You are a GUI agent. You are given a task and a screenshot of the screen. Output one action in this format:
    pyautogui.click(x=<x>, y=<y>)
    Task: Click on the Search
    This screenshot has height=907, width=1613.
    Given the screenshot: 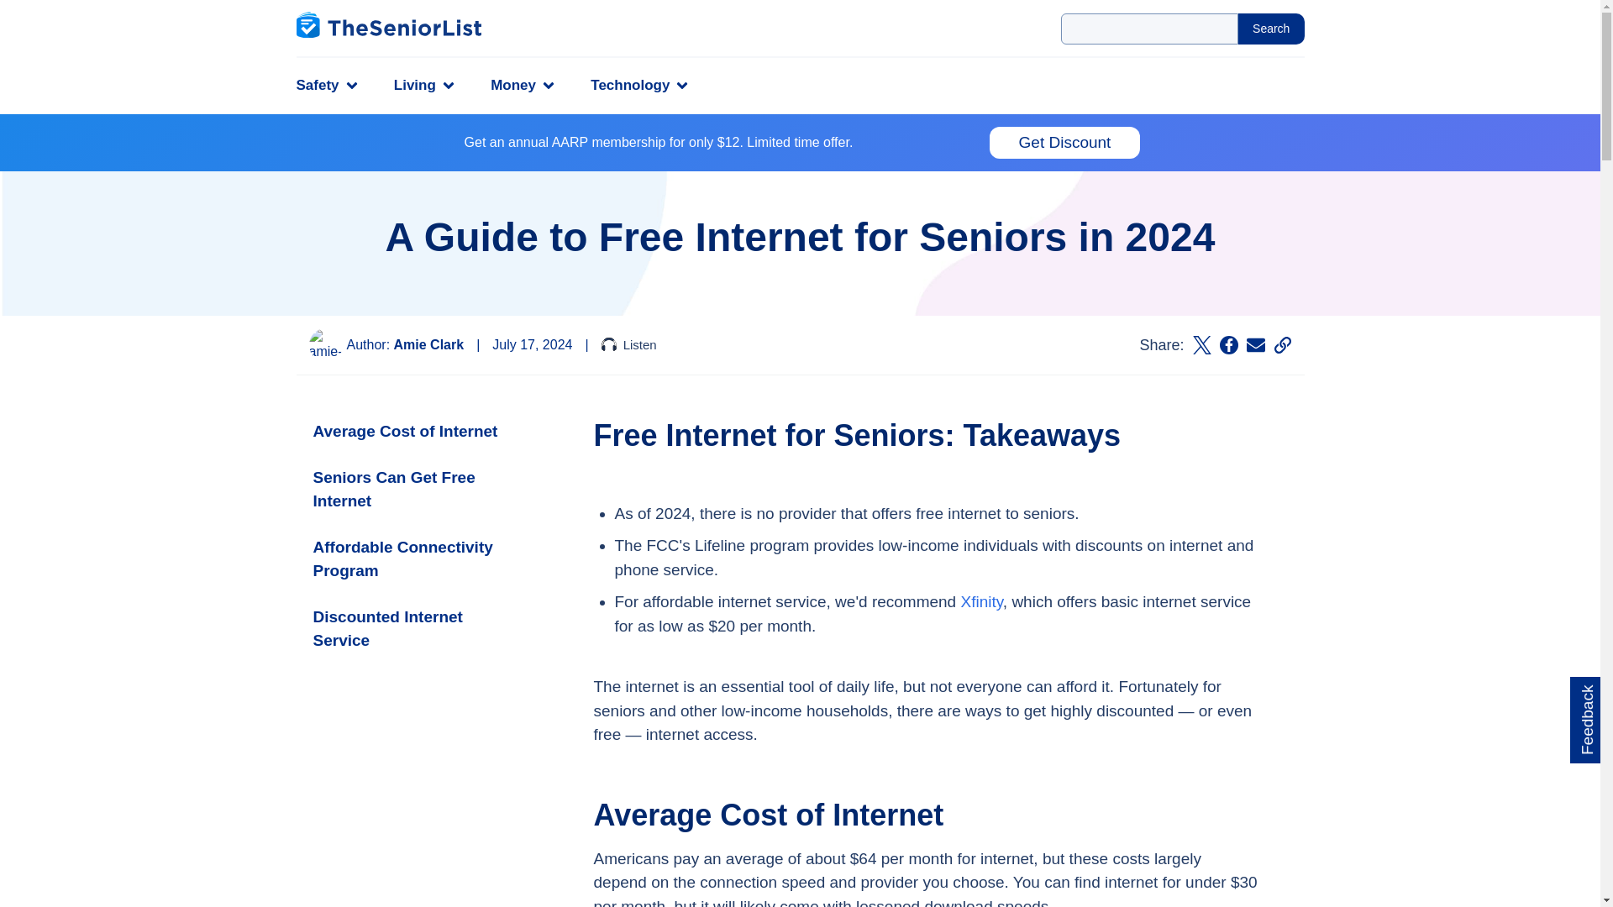 What is the action you would take?
    pyautogui.click(x=1272, y=29)
    